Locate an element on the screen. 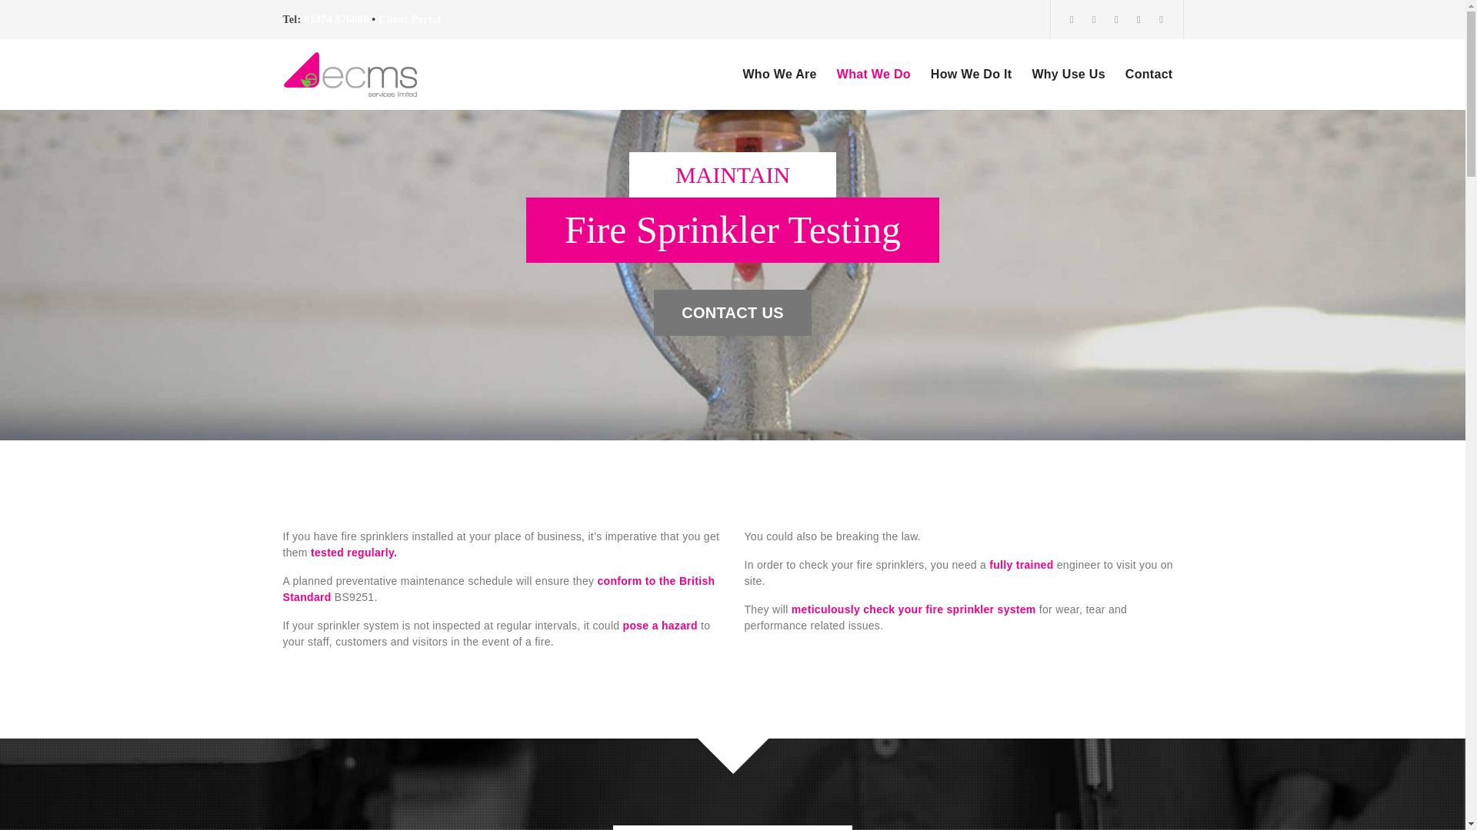  01474 876800 is located at coordinates (335, 20).